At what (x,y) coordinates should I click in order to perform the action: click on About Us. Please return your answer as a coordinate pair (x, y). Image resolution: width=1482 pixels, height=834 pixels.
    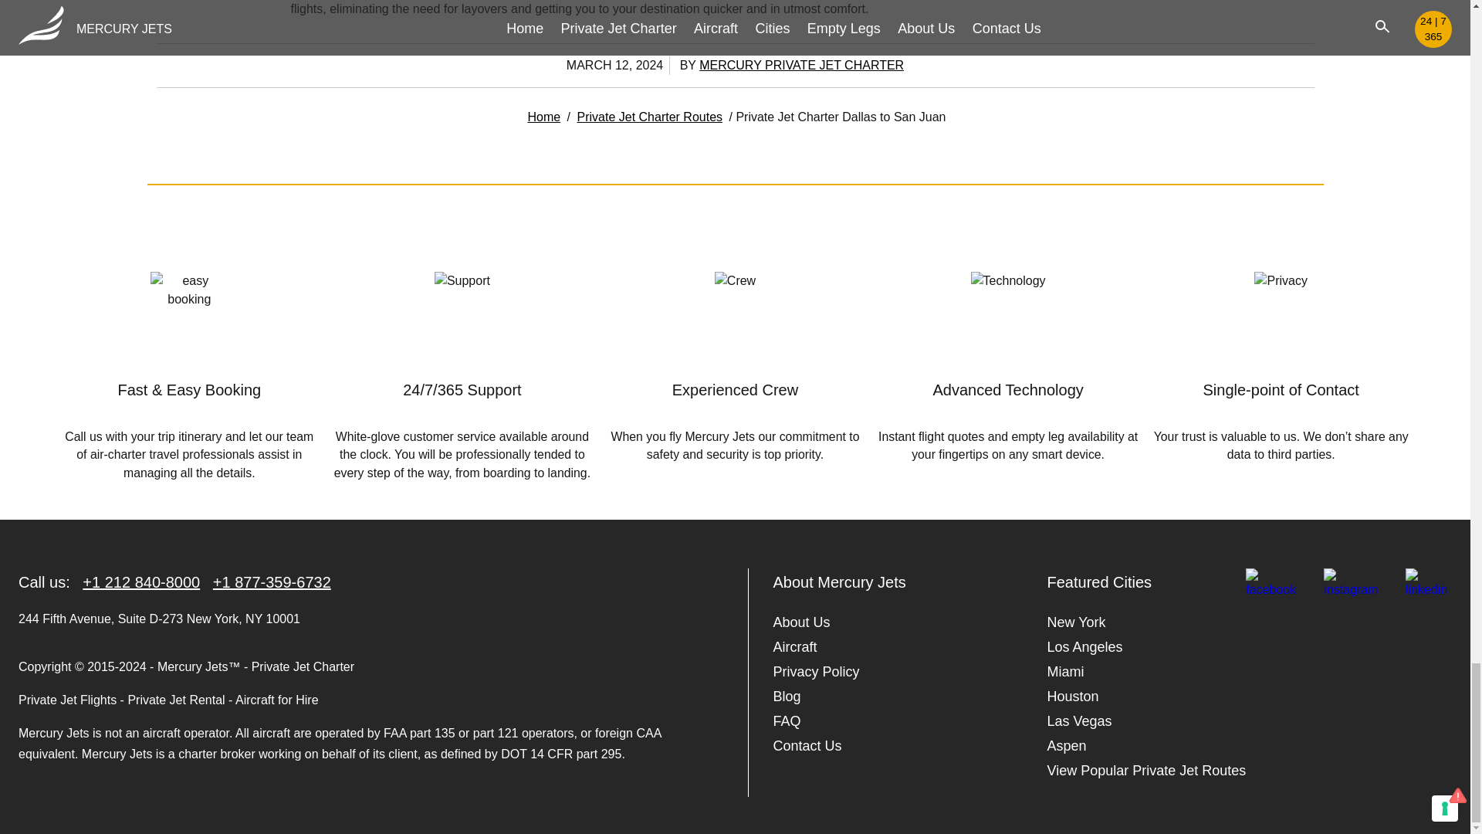
    Looking at the image, I should click on (801, 622).